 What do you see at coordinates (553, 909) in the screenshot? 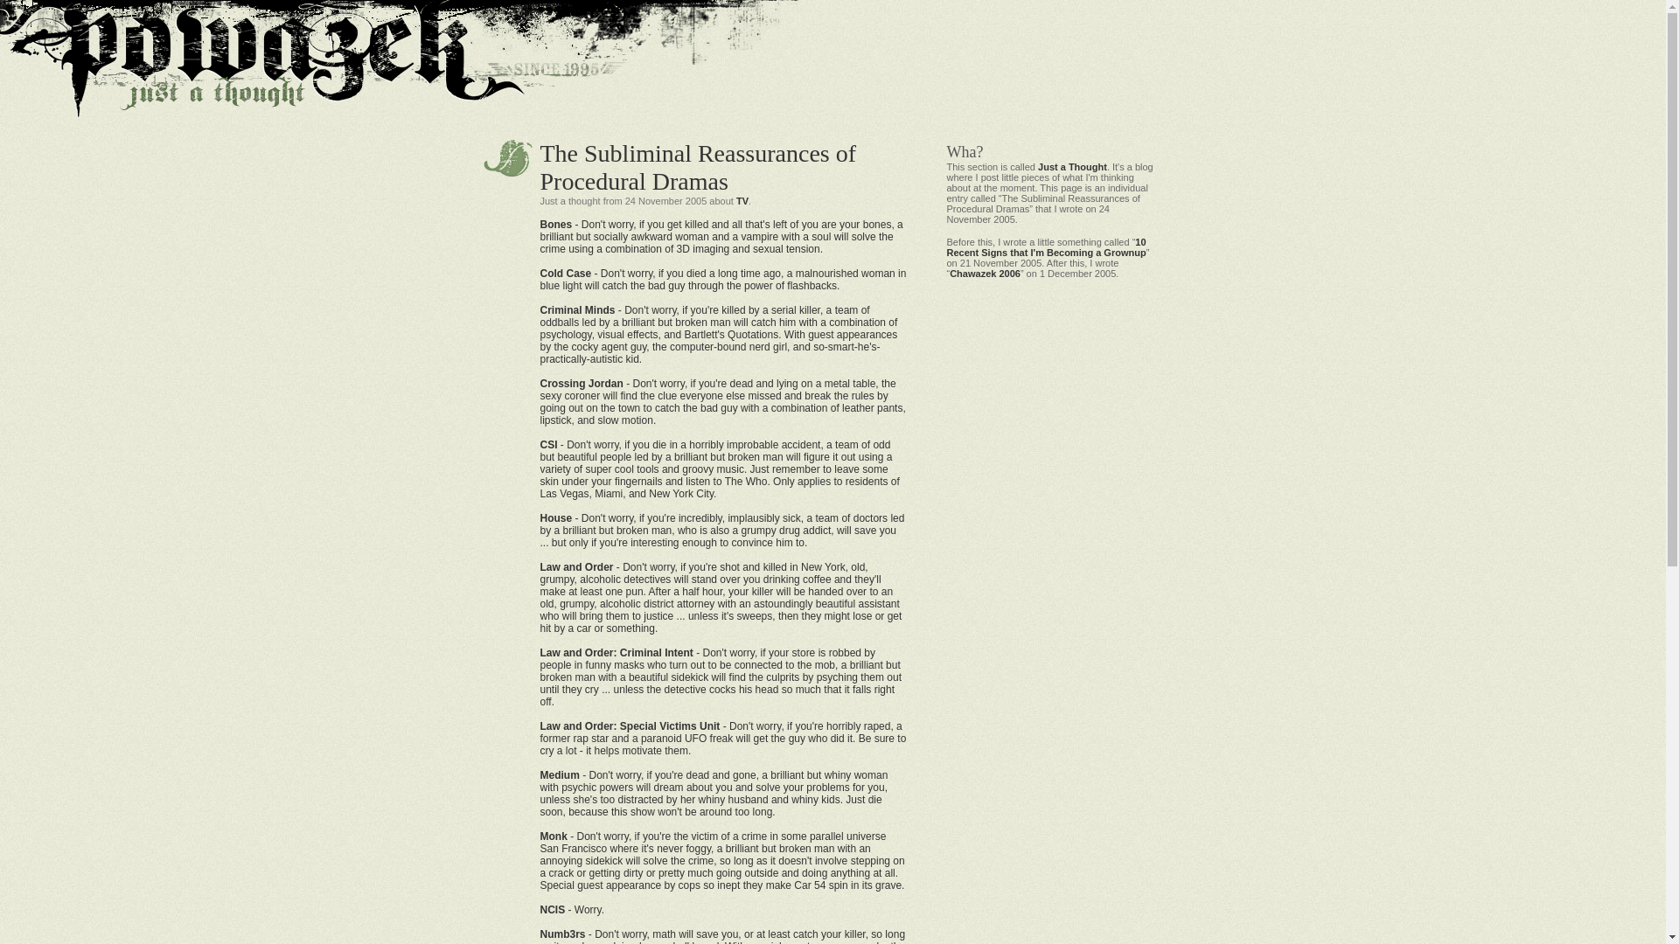
I see `NCIS` at bounding box center [553, 909].